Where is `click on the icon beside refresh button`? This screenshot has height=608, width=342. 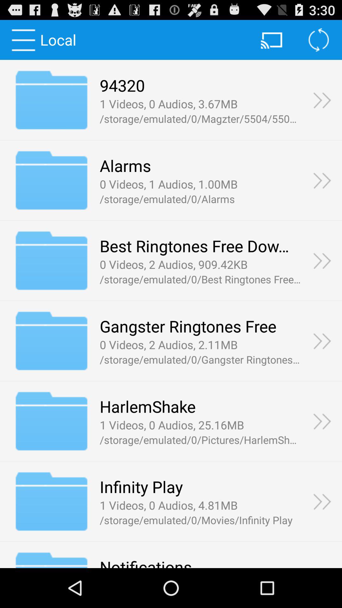 click on the icon beside refresh button is located at coordinates (272, 40).